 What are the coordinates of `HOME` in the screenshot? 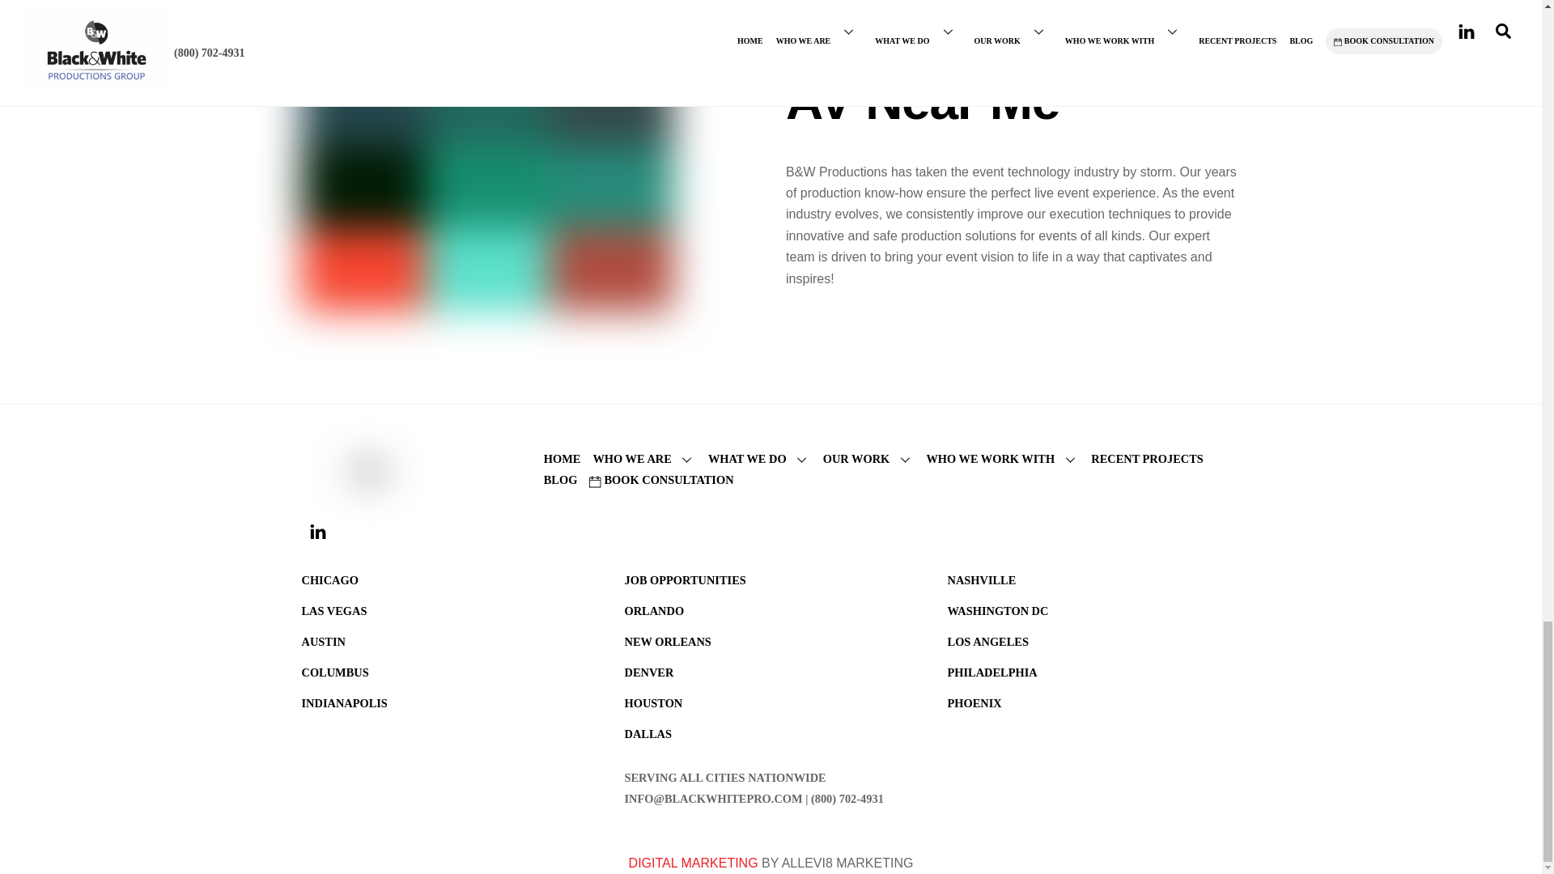 It's located at (563, 458).